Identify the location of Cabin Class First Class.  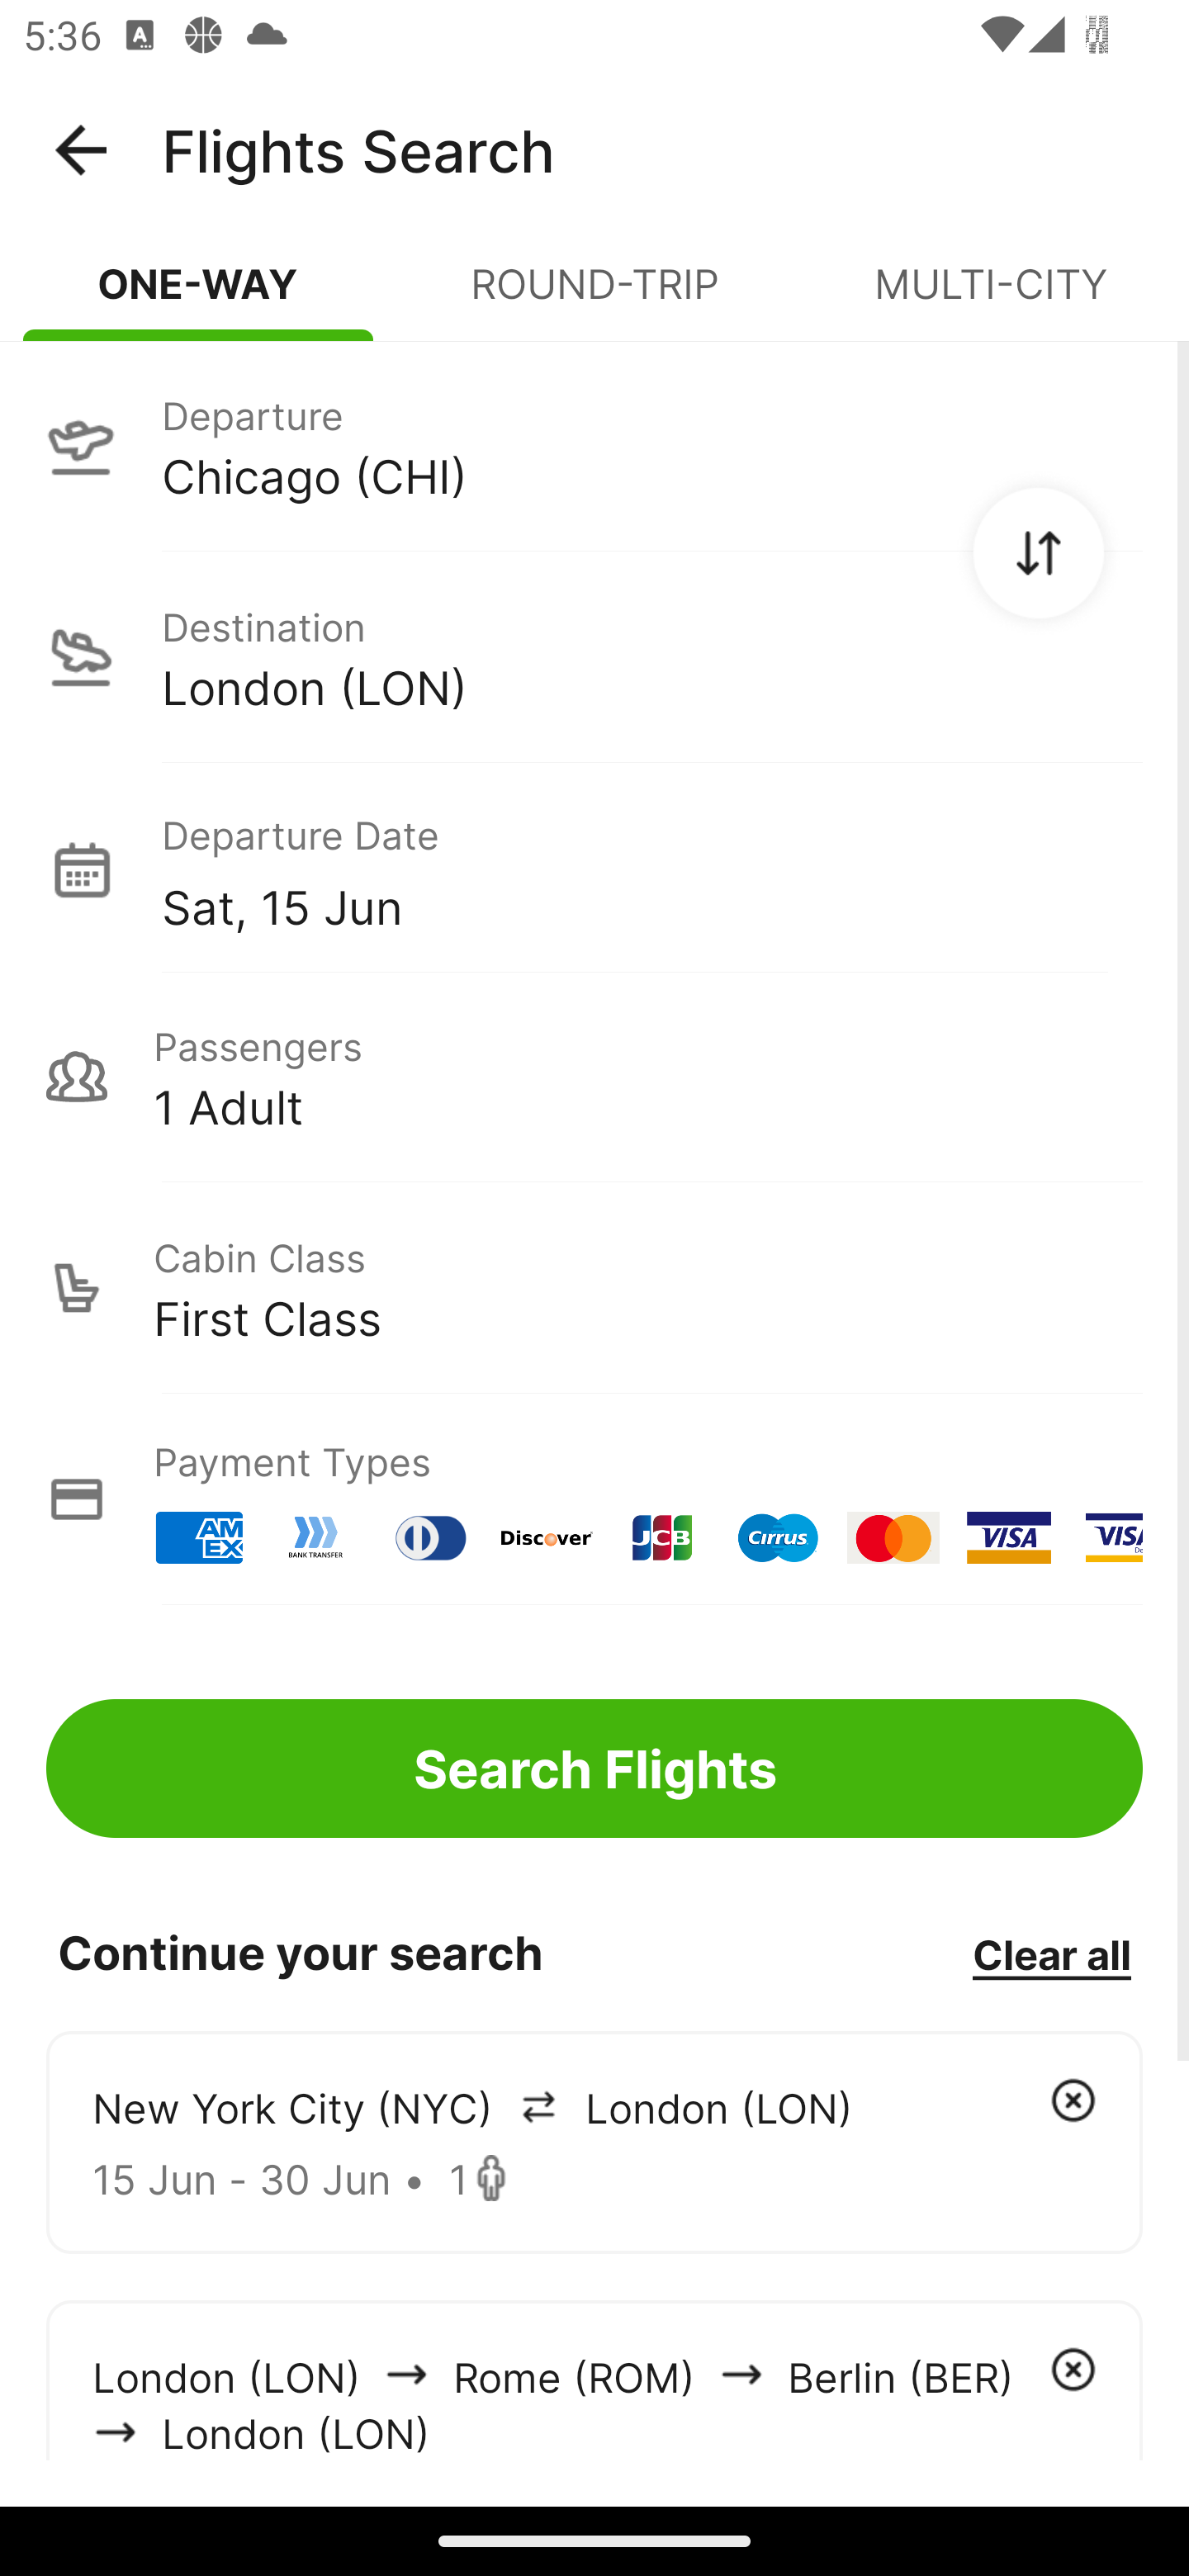
(594, 1288).